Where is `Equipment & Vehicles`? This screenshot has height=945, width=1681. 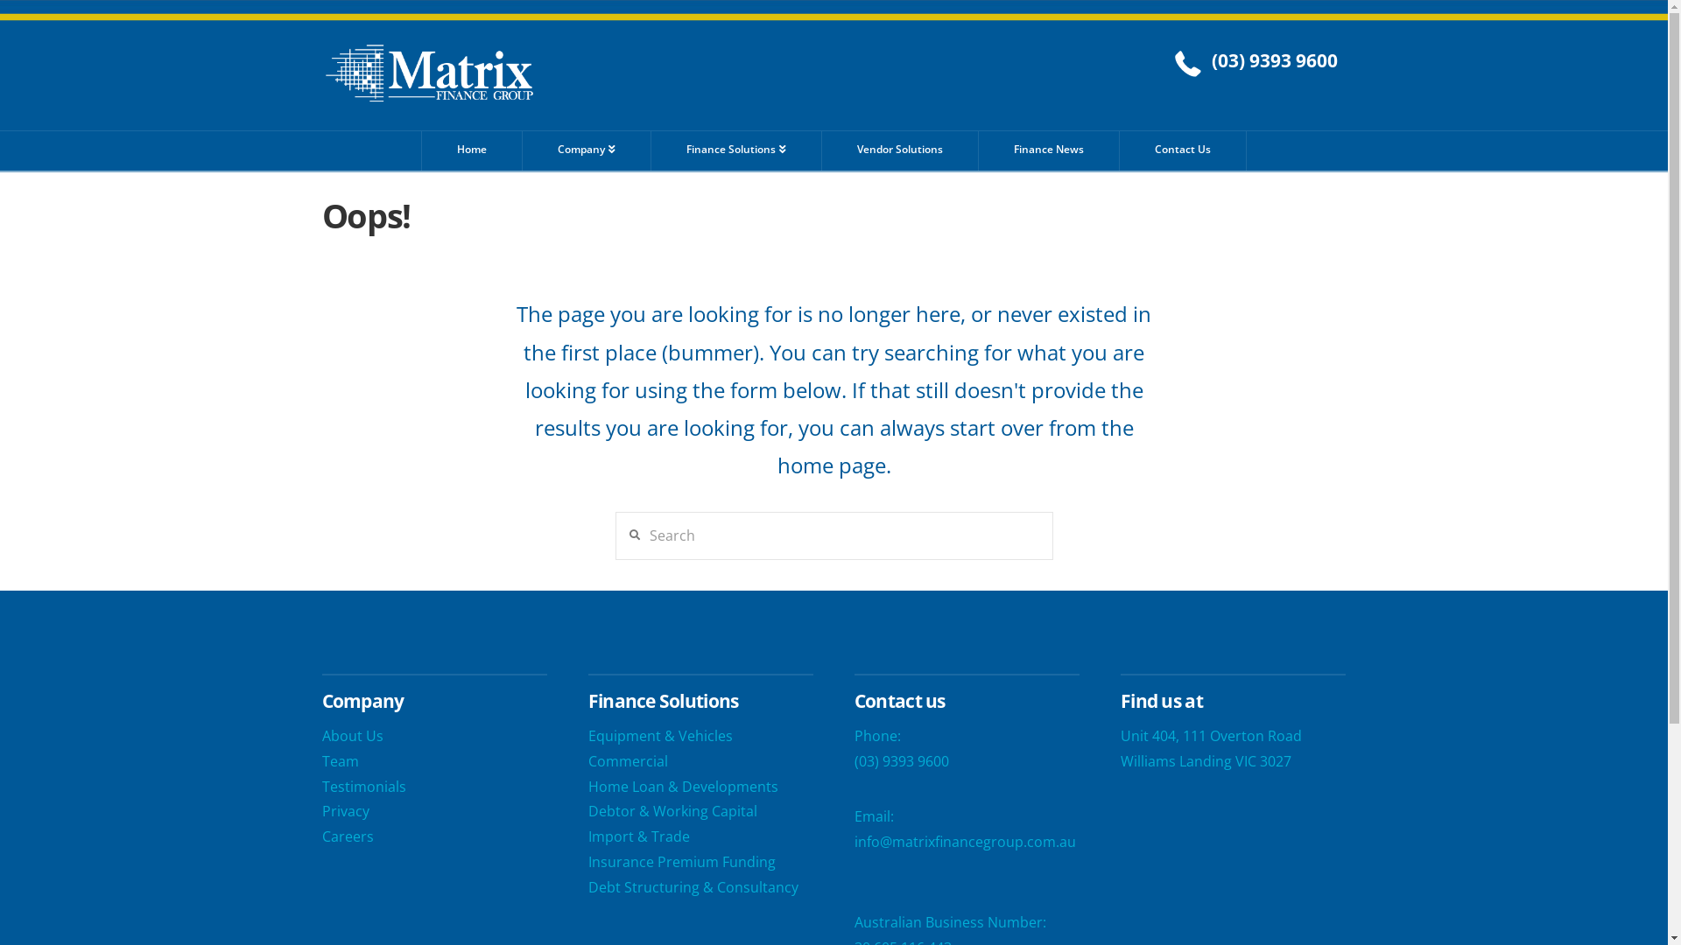
Equipment & Vehicles is located at coordinates (660, 736).